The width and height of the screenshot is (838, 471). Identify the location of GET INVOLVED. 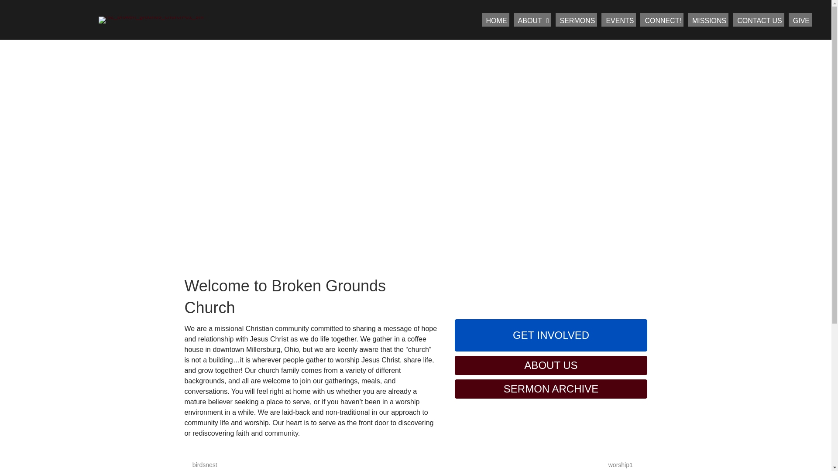
(551, 335).